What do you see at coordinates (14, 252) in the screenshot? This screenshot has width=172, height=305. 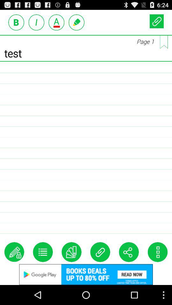 I see `start writing a note` at bounding box center [14, 252].